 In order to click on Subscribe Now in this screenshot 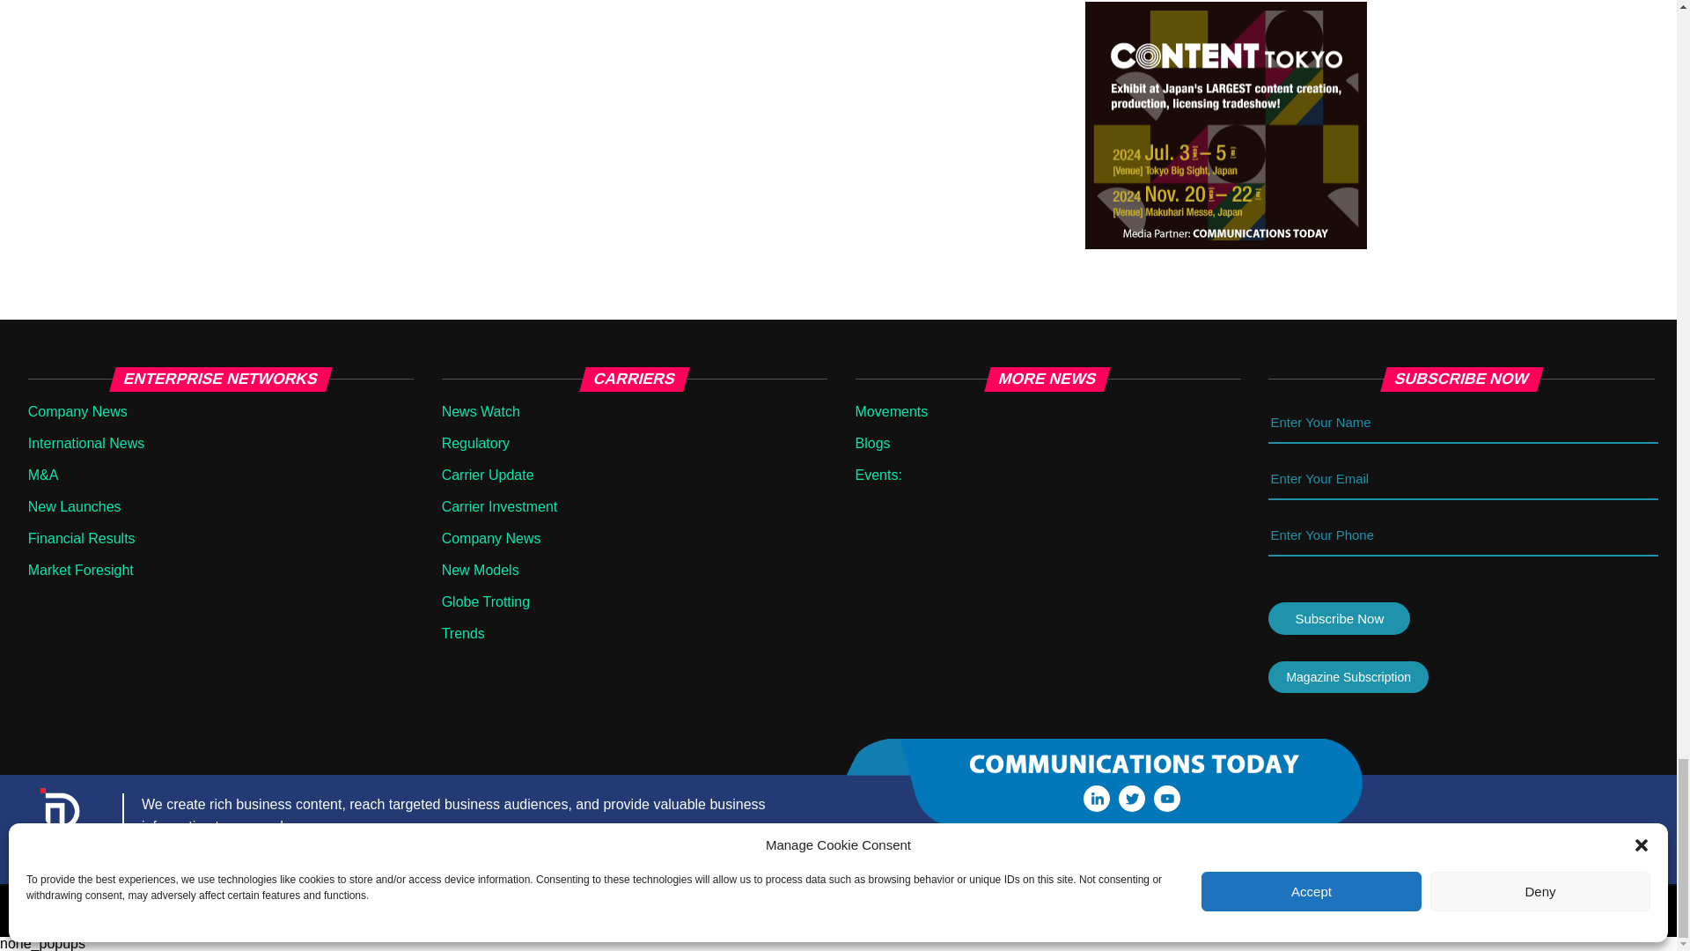, I will do `click(1339, 618)`.